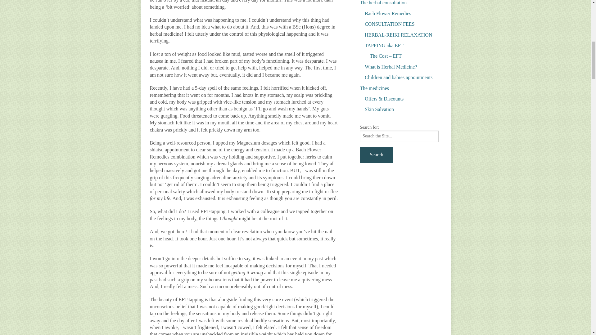  What do you see at coordinates (377, 155) in the screenshot?
I see `Search` at bounding box center [377, 155].